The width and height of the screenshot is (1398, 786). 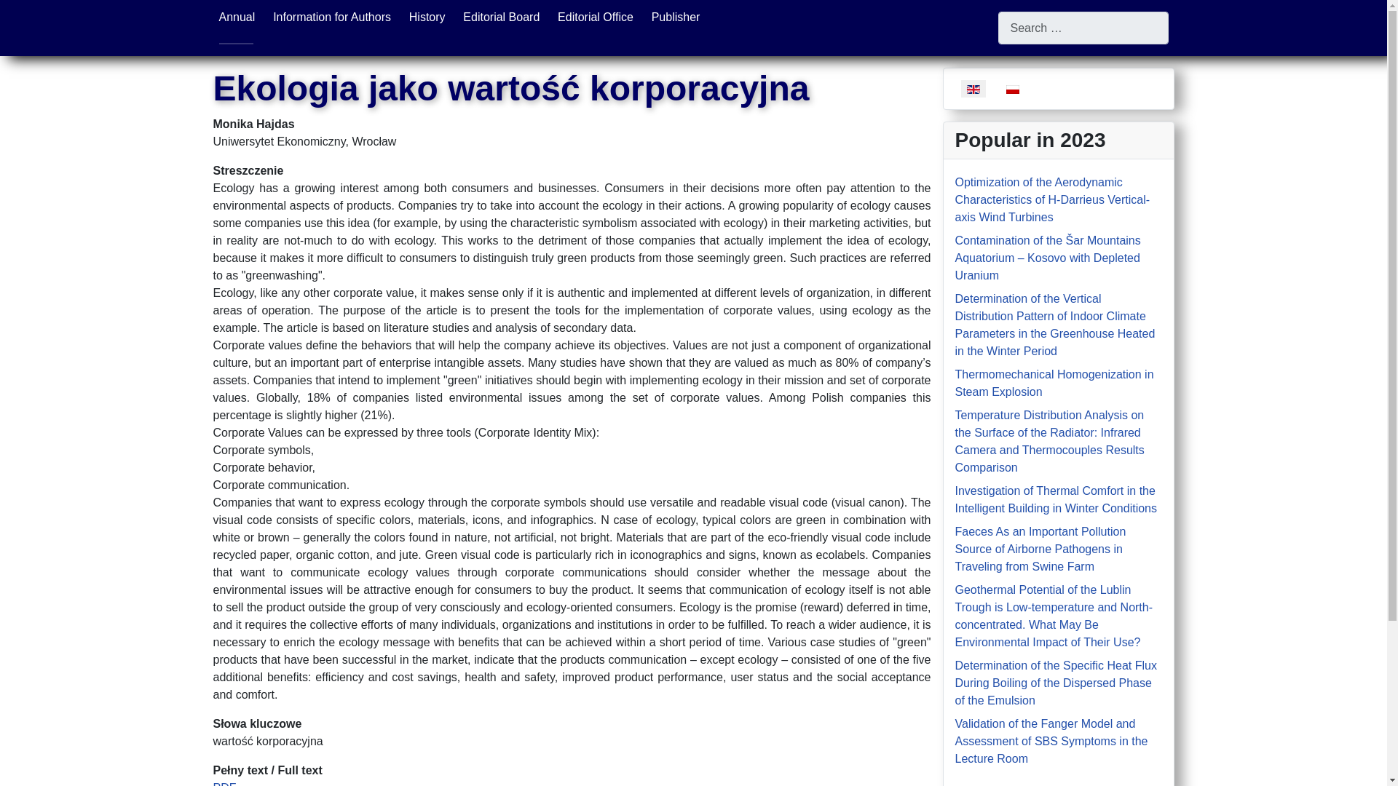 I want to click on PDF, so click(x=224, y=783).